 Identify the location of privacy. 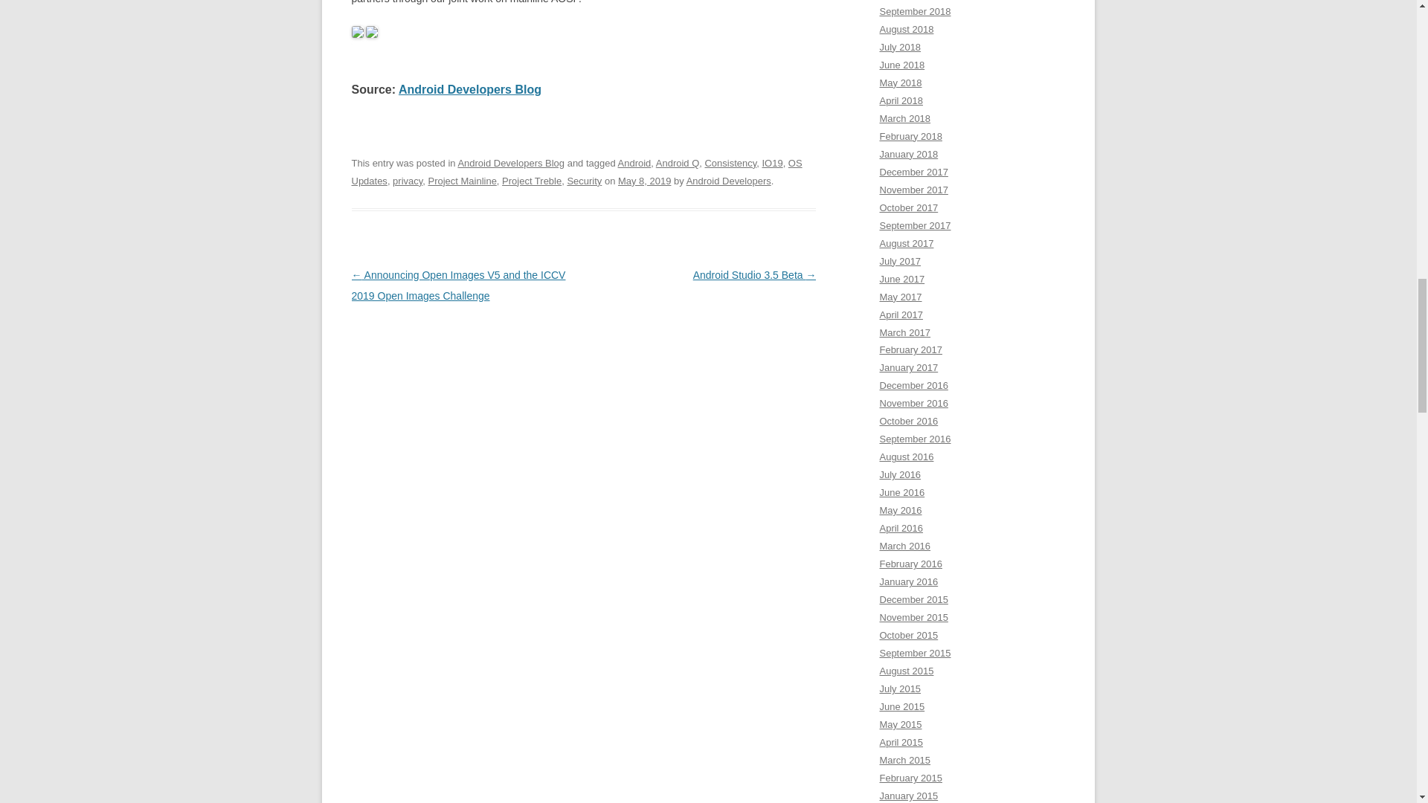
(408, 181).